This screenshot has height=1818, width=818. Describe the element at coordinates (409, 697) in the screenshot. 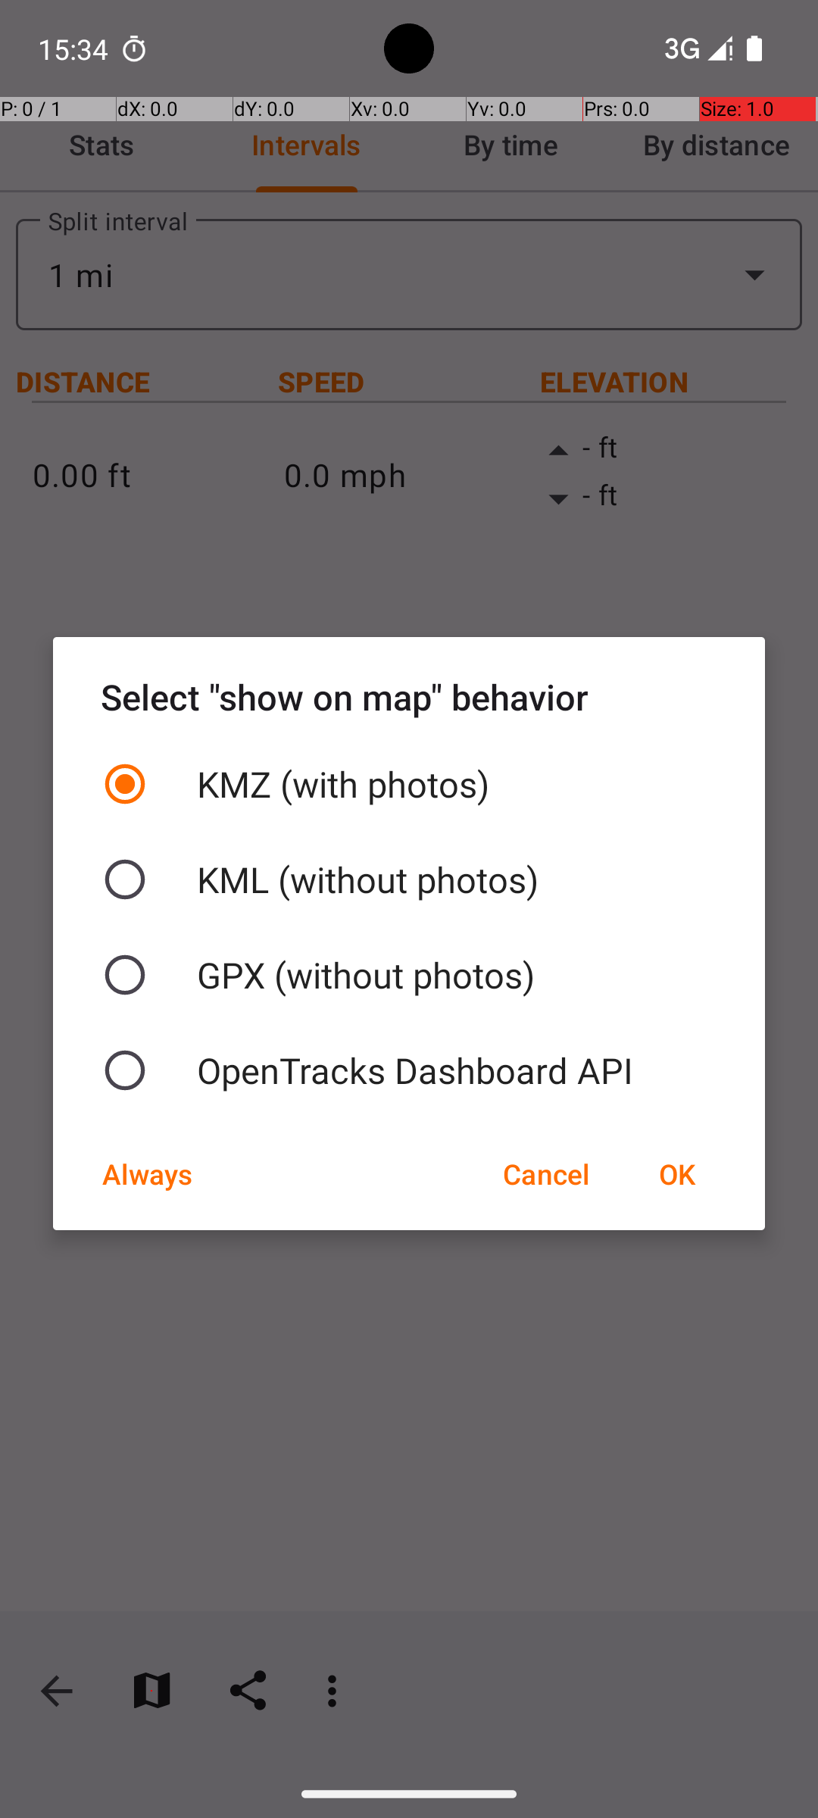

I see `Select "show on map" behavior` at that location.